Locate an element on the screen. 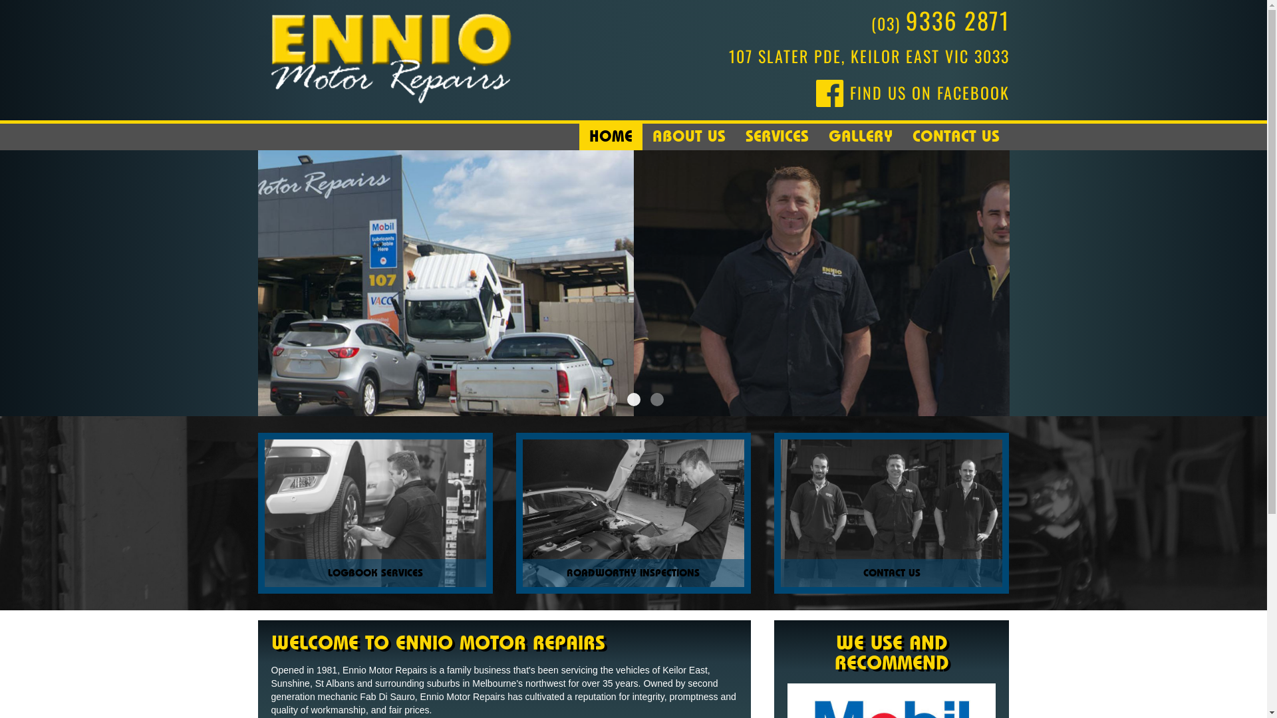 Image resolution: width=1277 pixels, height=718 pixels. CONTACT US is located at coordinates (955, 137).